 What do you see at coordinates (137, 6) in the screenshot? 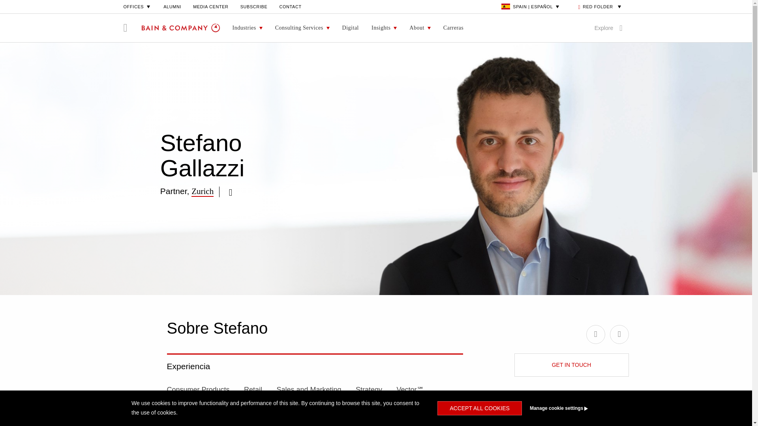
I see `OFFICES` at bounding box center [137, 6].